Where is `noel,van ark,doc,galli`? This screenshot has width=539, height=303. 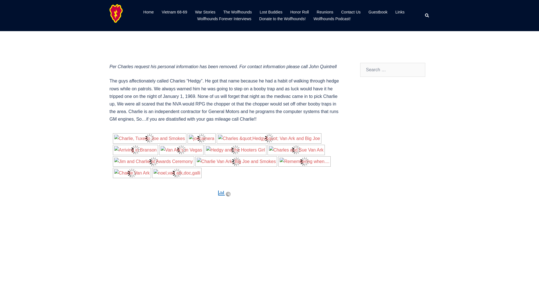
noel,van ark,doc,galli is located at coordinates (177, 173).